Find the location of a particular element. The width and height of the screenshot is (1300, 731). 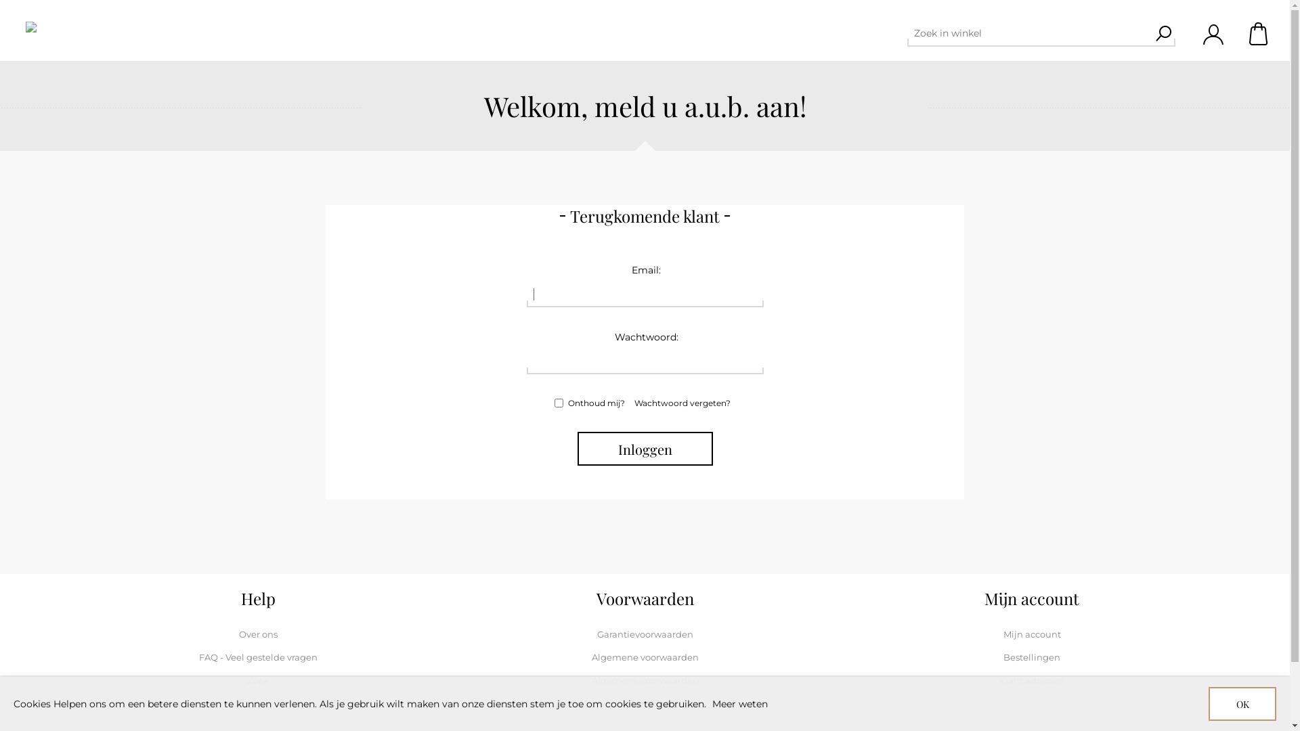

Zoek is located at coordinates (1163, 33).